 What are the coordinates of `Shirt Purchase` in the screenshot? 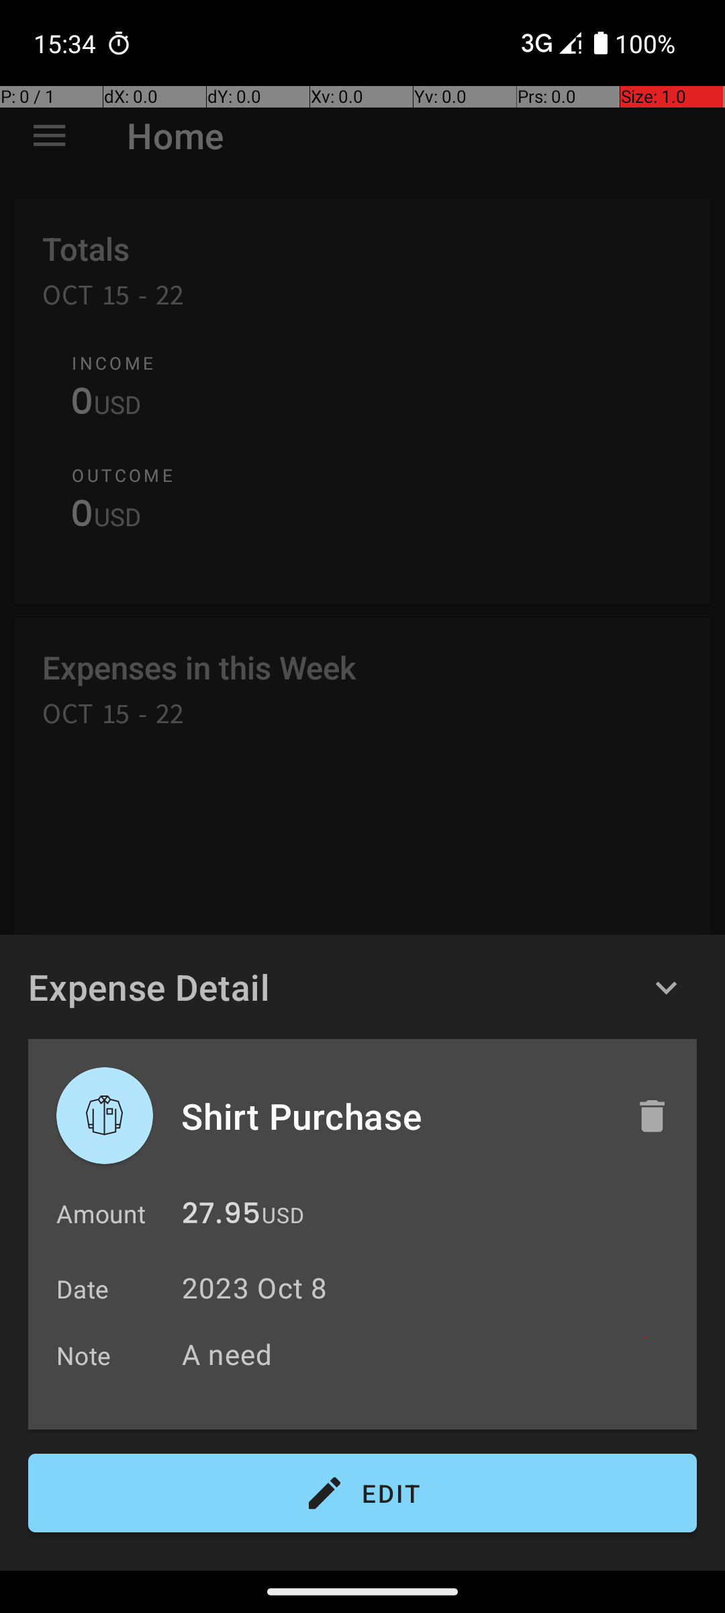 It's located at (394, 1116).